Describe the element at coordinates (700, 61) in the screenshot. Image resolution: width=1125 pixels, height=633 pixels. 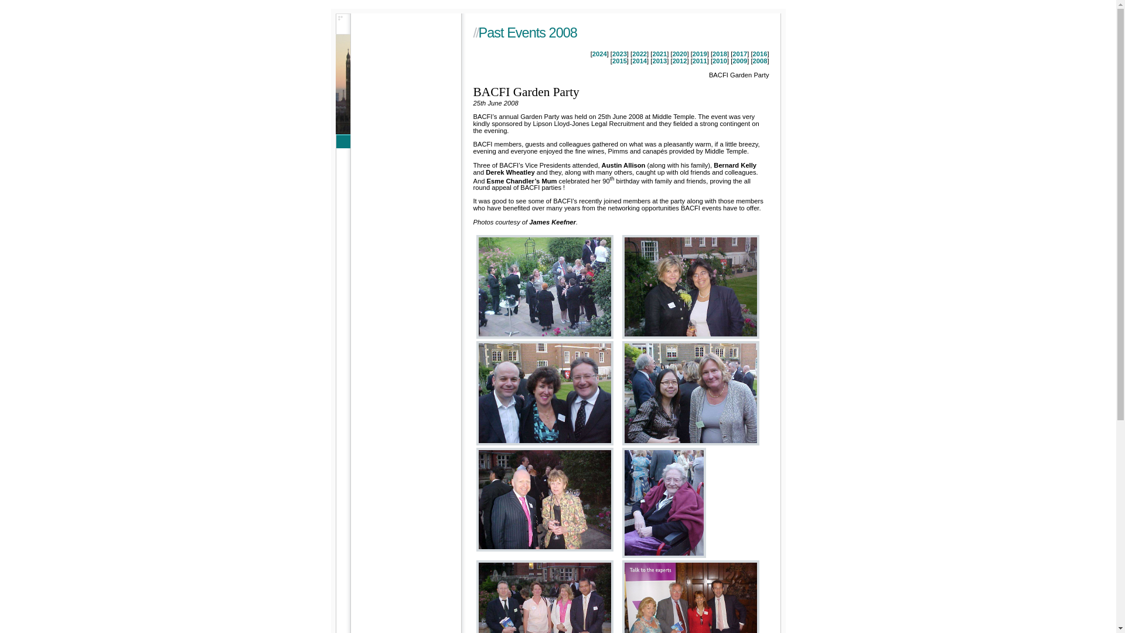
I see `2011` at that location.